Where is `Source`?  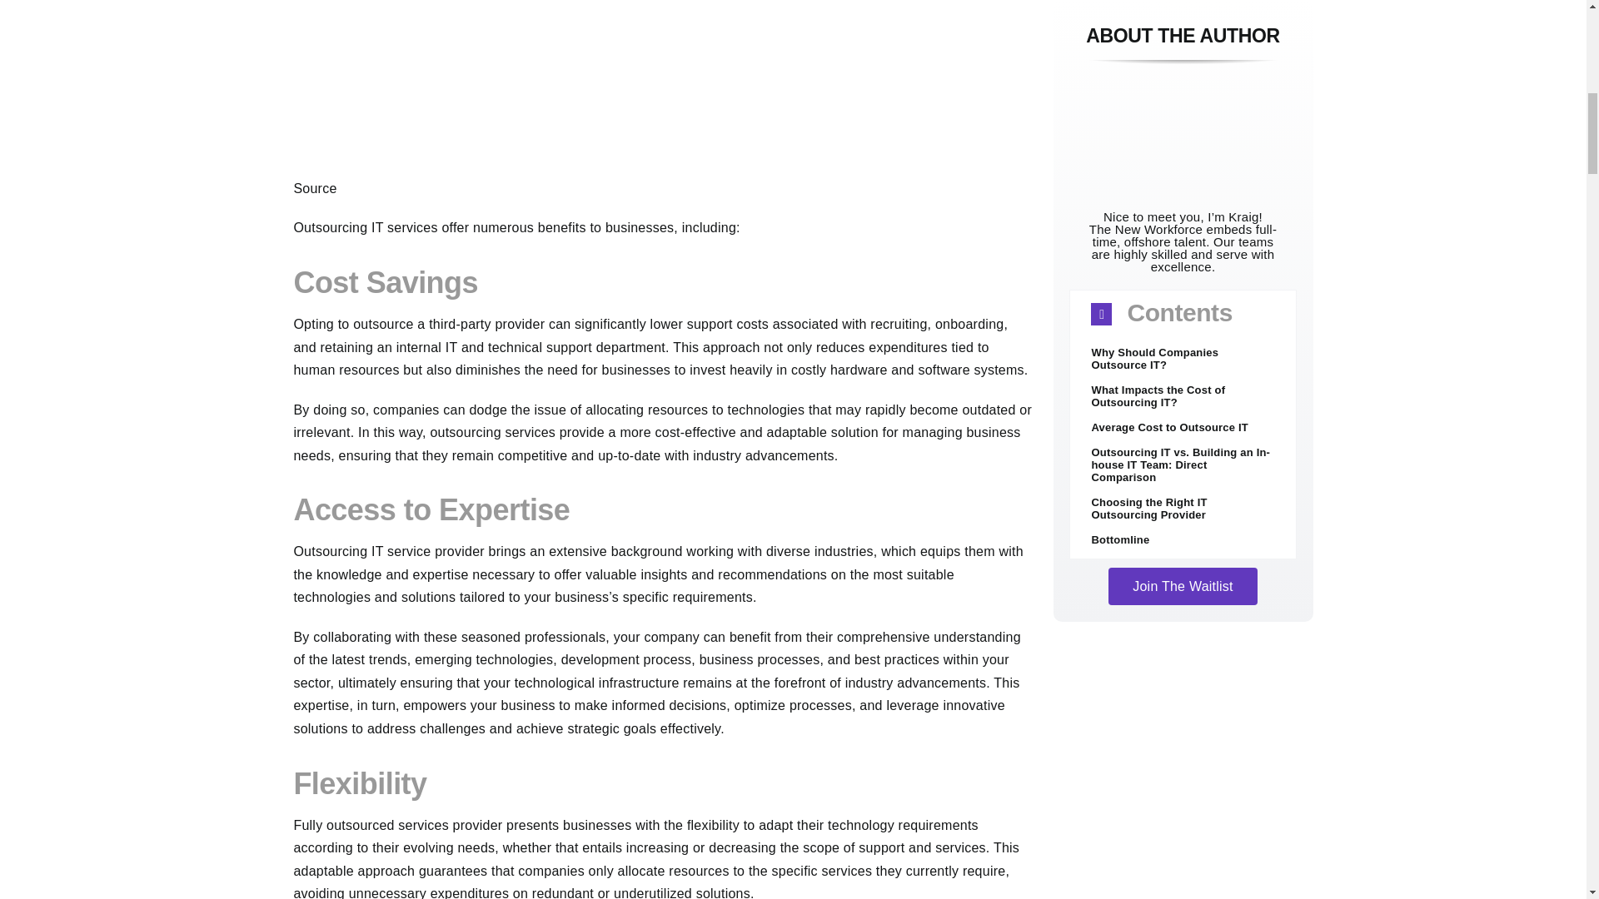
Source is located at coordinates (314, 188).